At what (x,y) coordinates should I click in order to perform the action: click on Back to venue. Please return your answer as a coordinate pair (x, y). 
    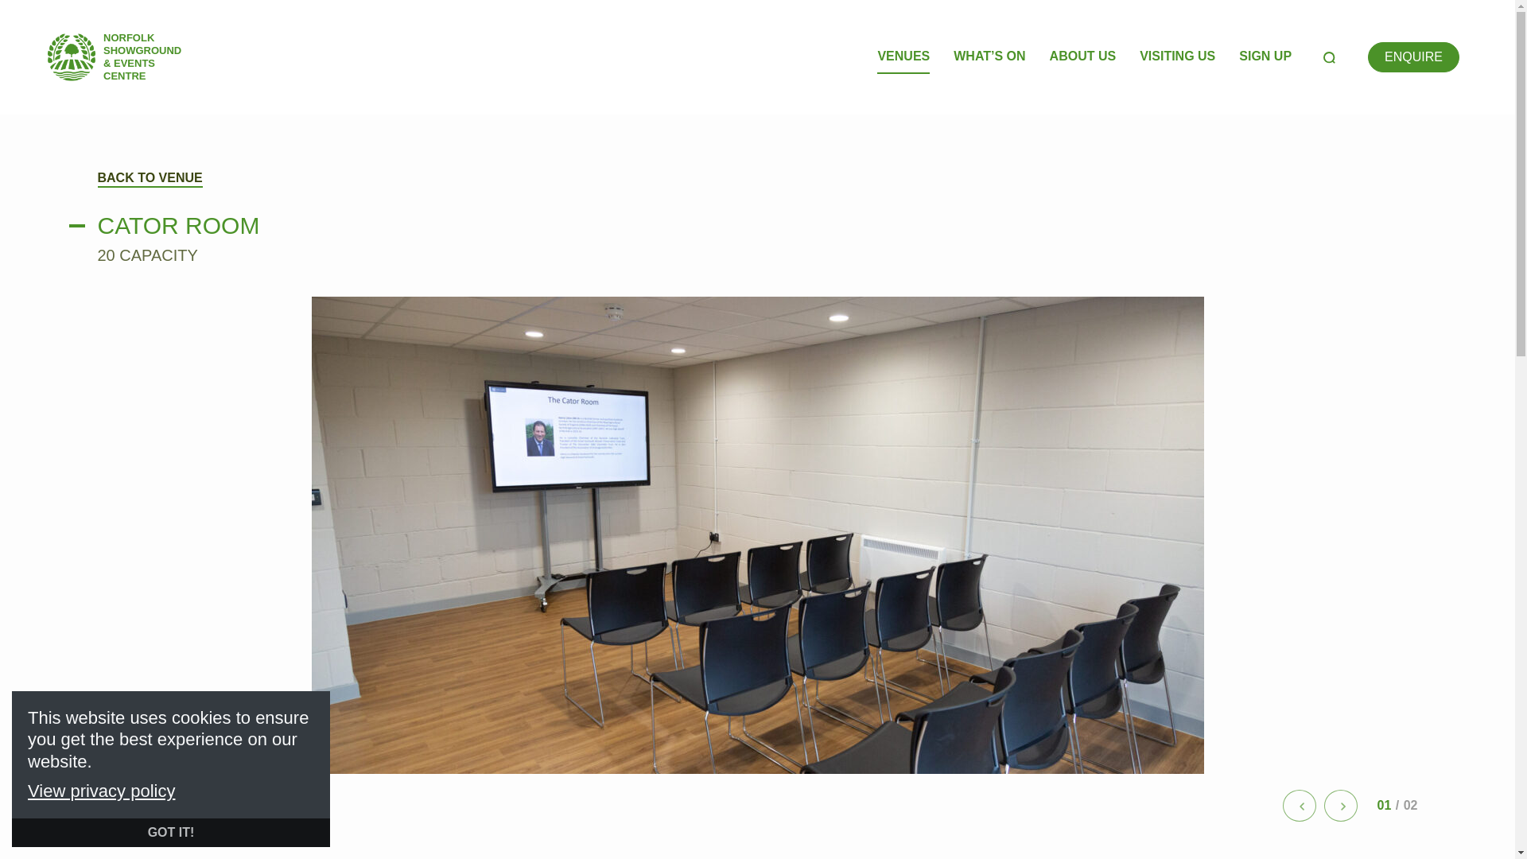
    Looking at the image, I should click on (150, 178).